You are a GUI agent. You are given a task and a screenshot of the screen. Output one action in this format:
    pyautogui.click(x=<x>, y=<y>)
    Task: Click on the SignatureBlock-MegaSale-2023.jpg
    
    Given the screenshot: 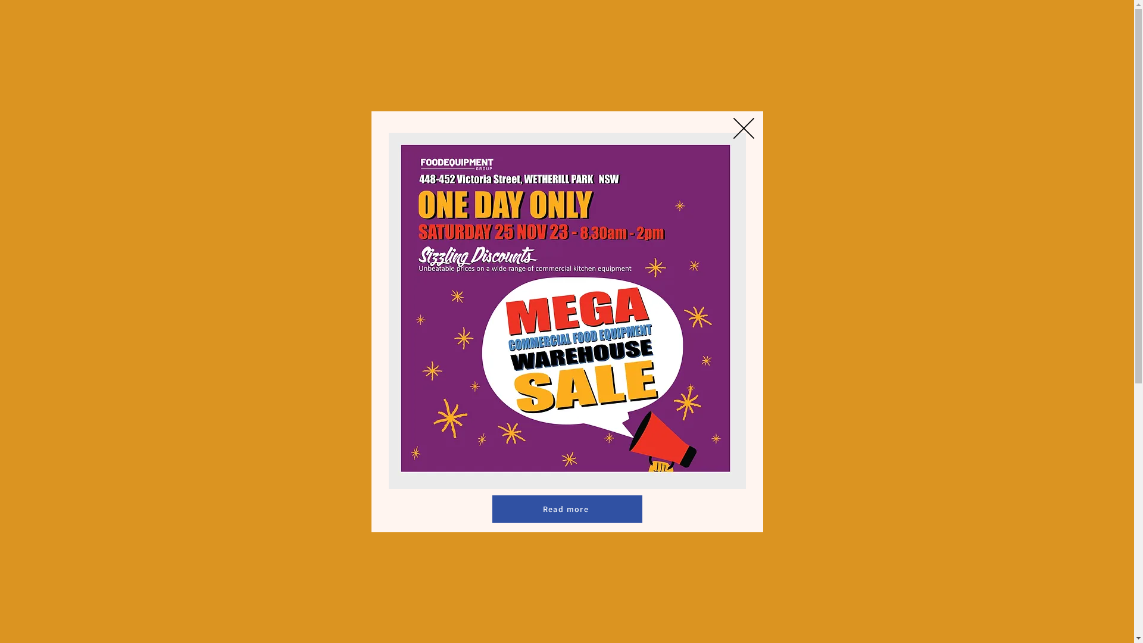 What is the action you would take?
    pyautogui.click(x=561, y=160)
    